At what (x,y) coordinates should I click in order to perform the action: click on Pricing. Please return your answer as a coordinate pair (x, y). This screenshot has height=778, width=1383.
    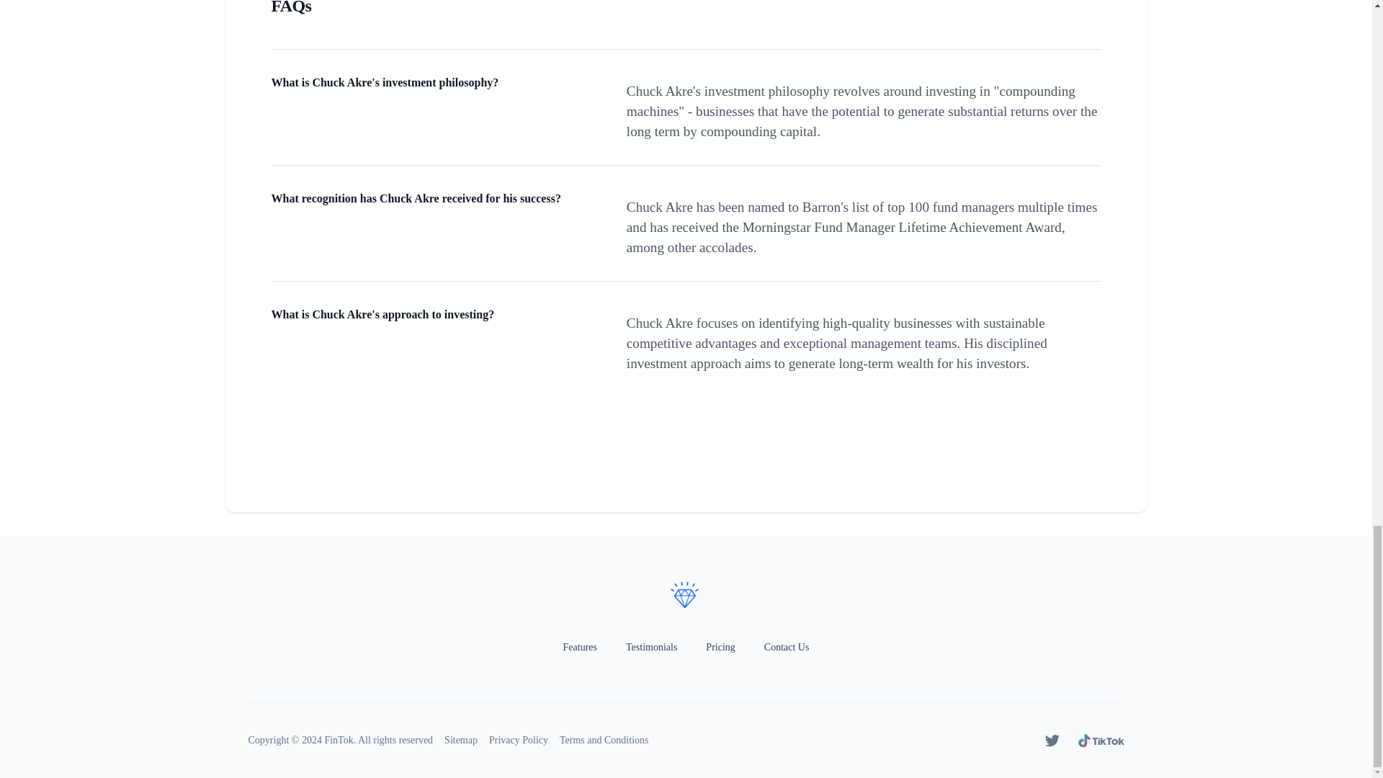
    Looking at the image, I should click on (720, 647).